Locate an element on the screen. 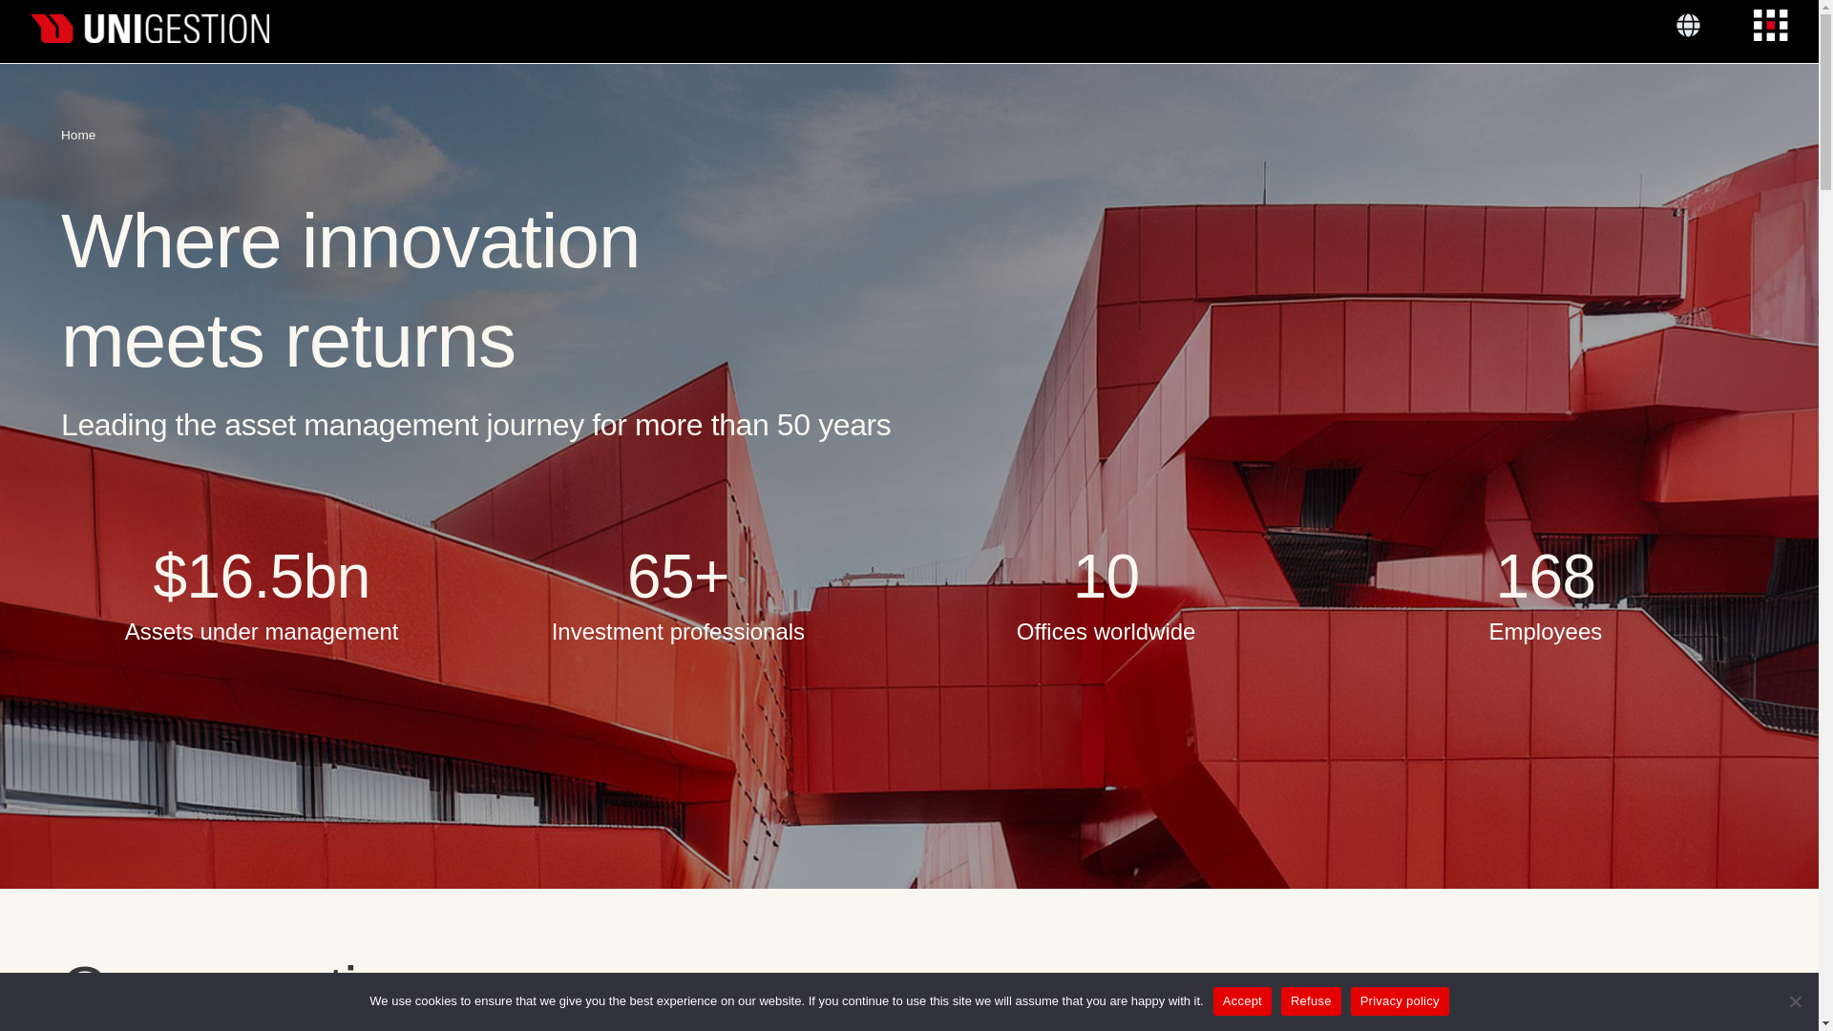 This screenshot has width=1833, height=1031. Refuse is located at coordinates (1795, 1000).